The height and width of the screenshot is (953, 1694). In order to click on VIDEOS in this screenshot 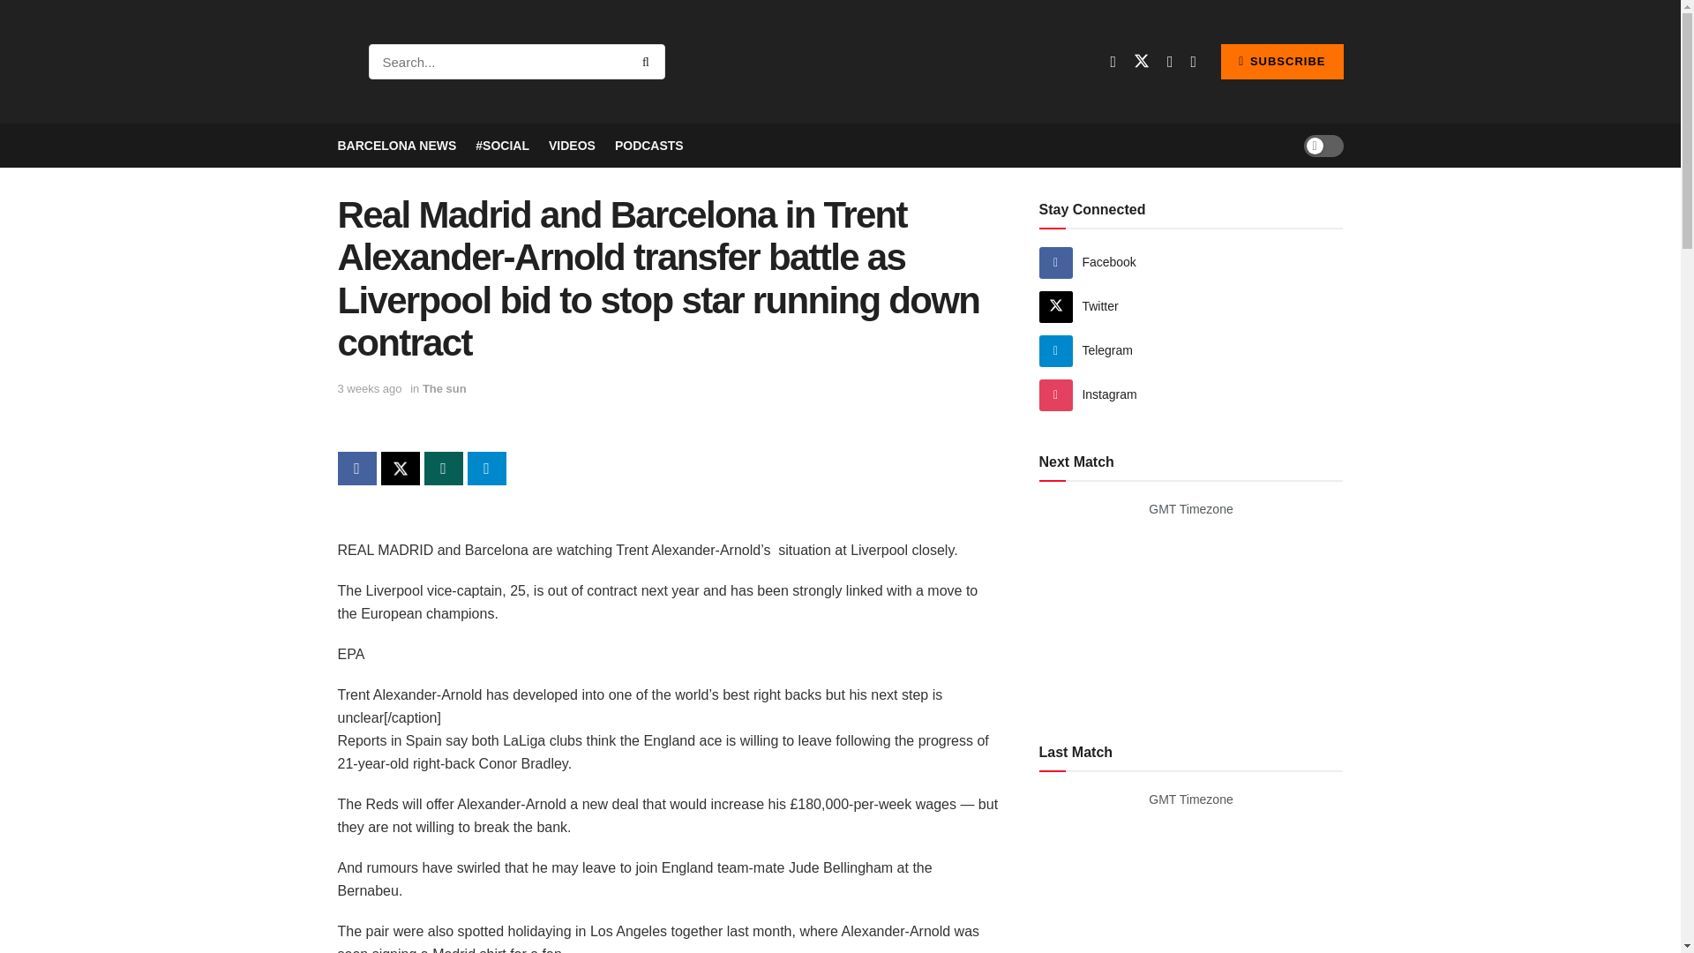, I will do `click(572, 146)`.